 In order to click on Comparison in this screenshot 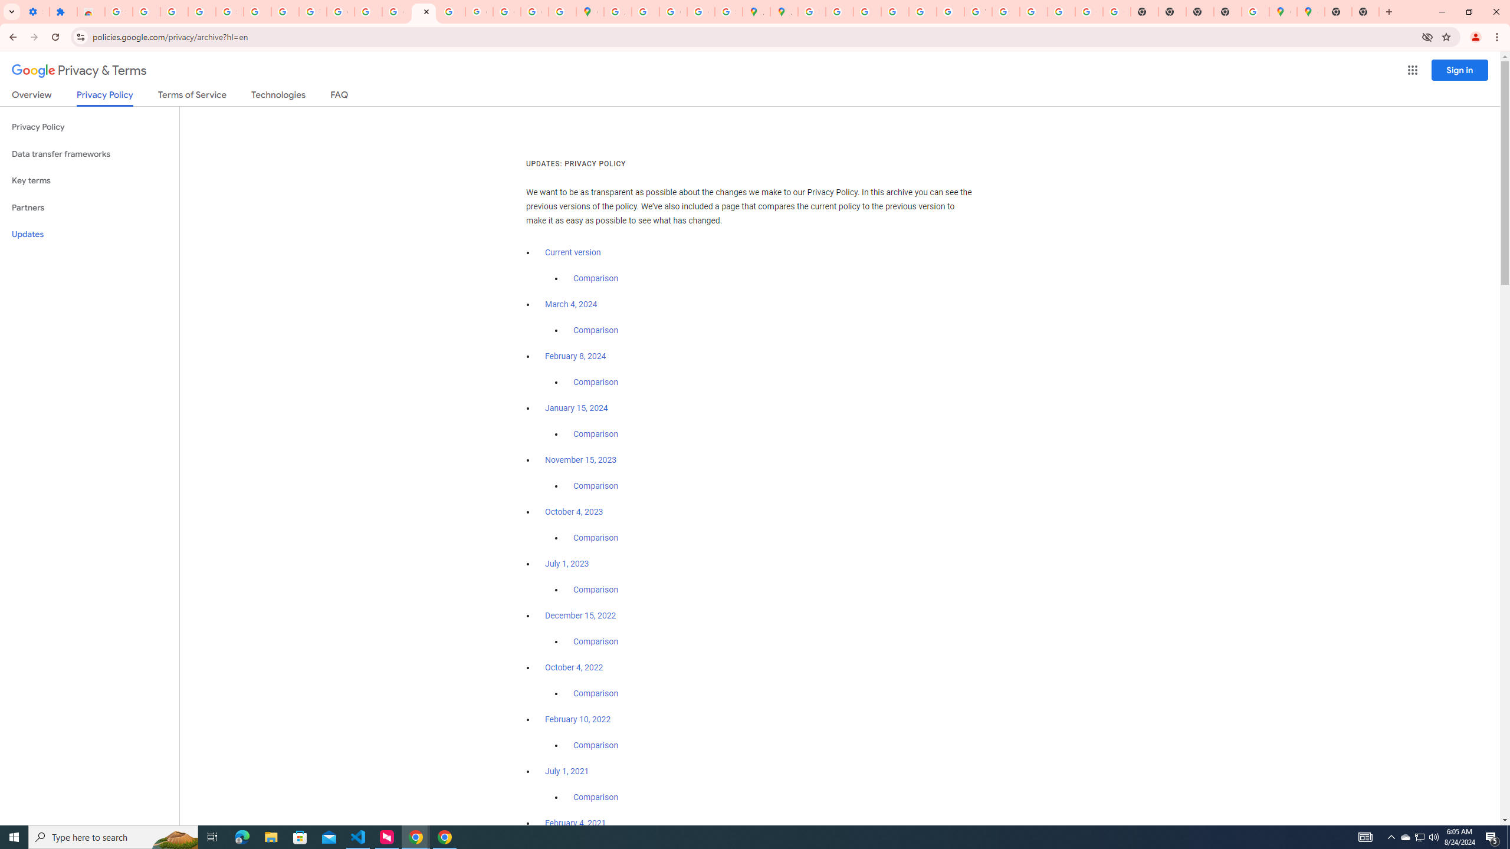, I will do `click(596, 797)`.